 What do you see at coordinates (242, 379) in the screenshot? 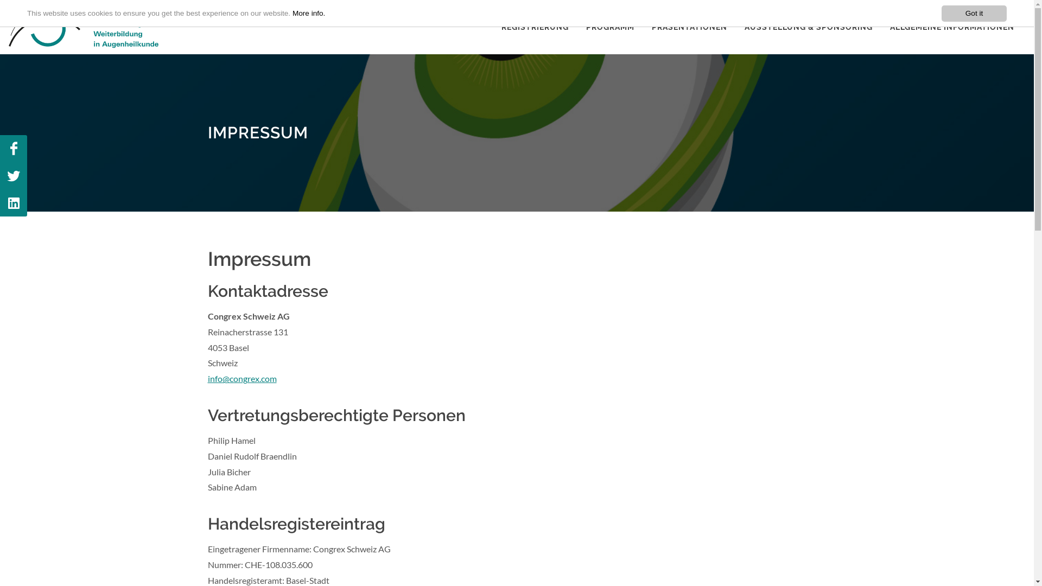
I see `info@congrex.com` at bounding box center [242, 379].